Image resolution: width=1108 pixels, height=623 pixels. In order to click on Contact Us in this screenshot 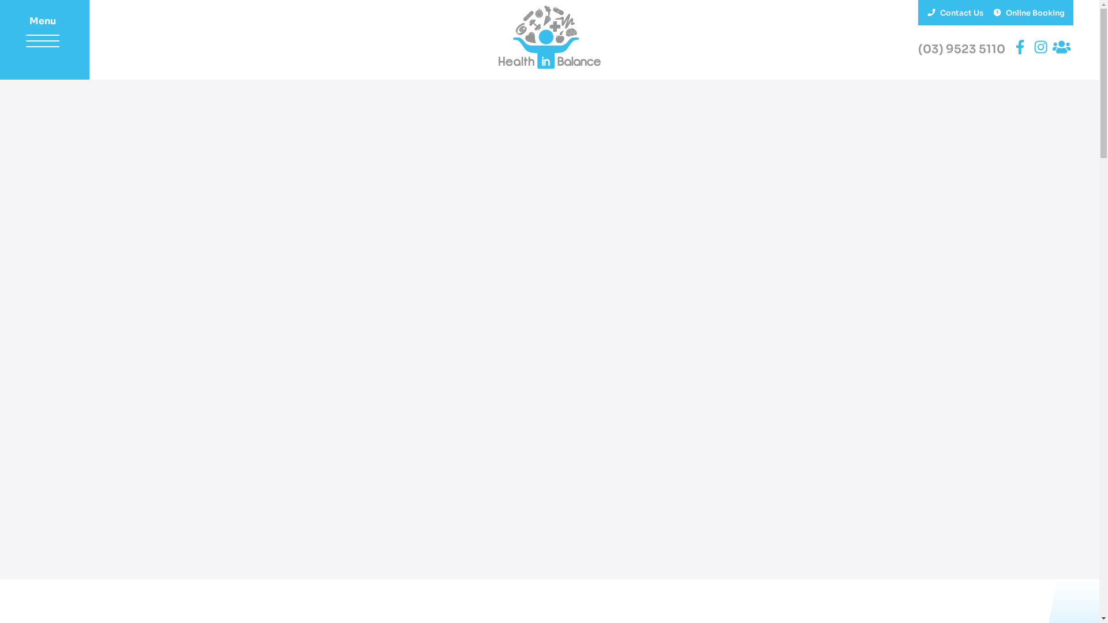, I will do `click(955, 13)`.